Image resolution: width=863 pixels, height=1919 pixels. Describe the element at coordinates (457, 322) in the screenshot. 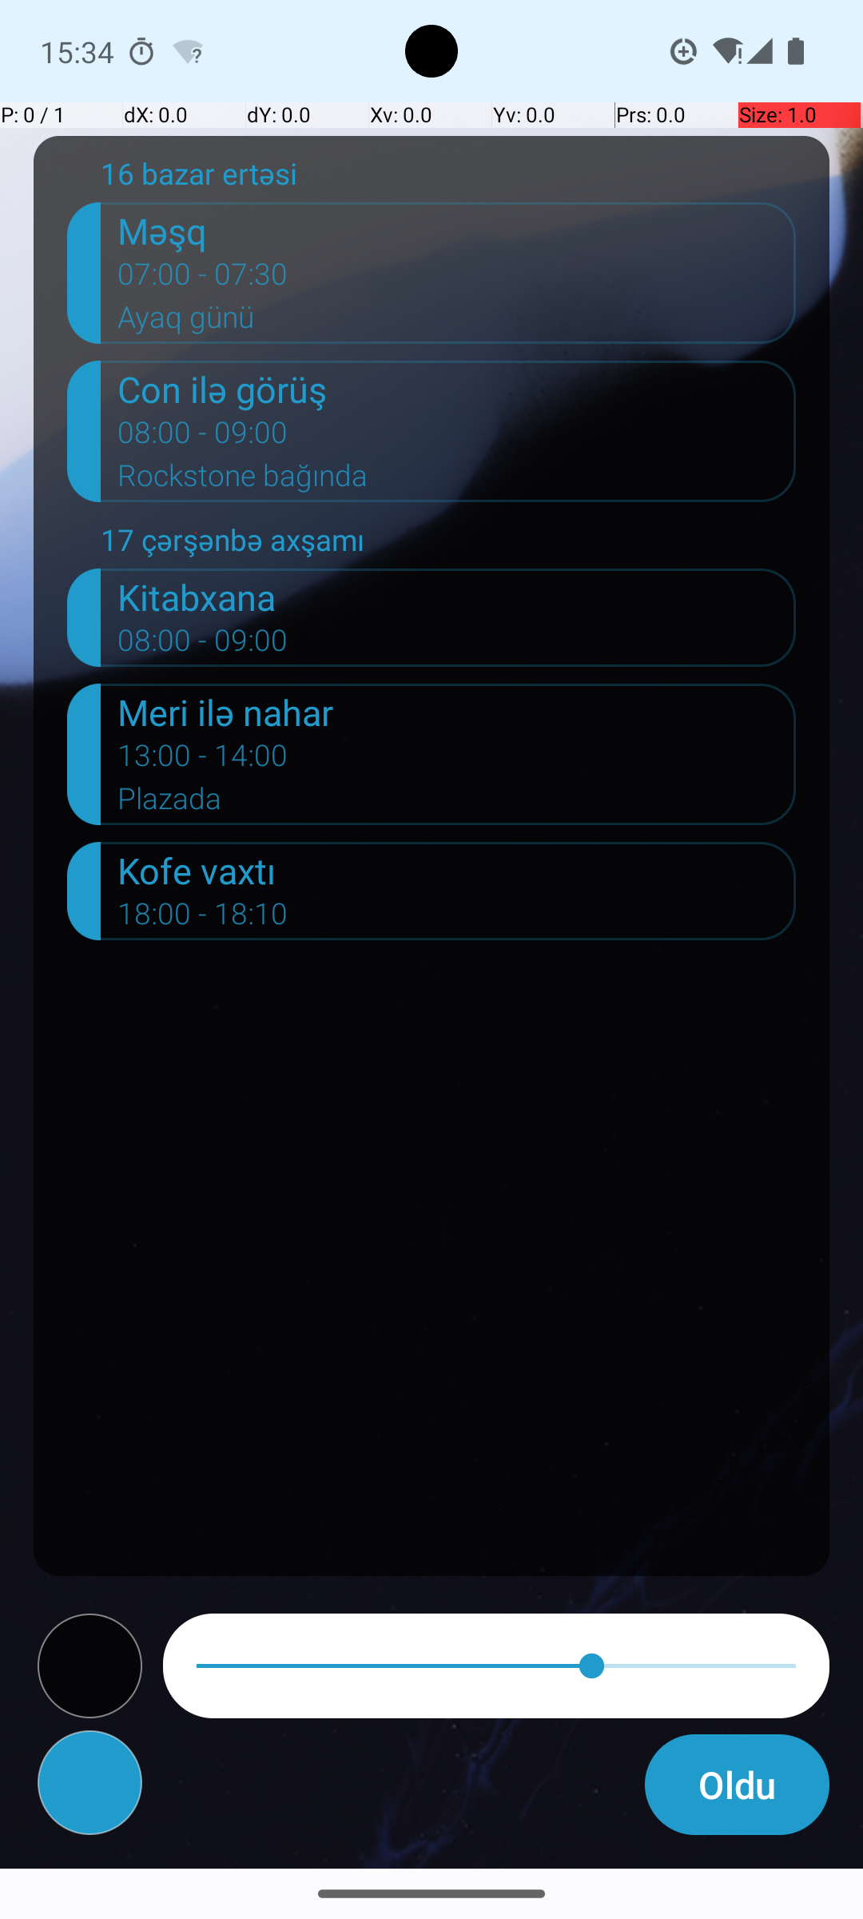

I see `Ayaq günü` at that location.